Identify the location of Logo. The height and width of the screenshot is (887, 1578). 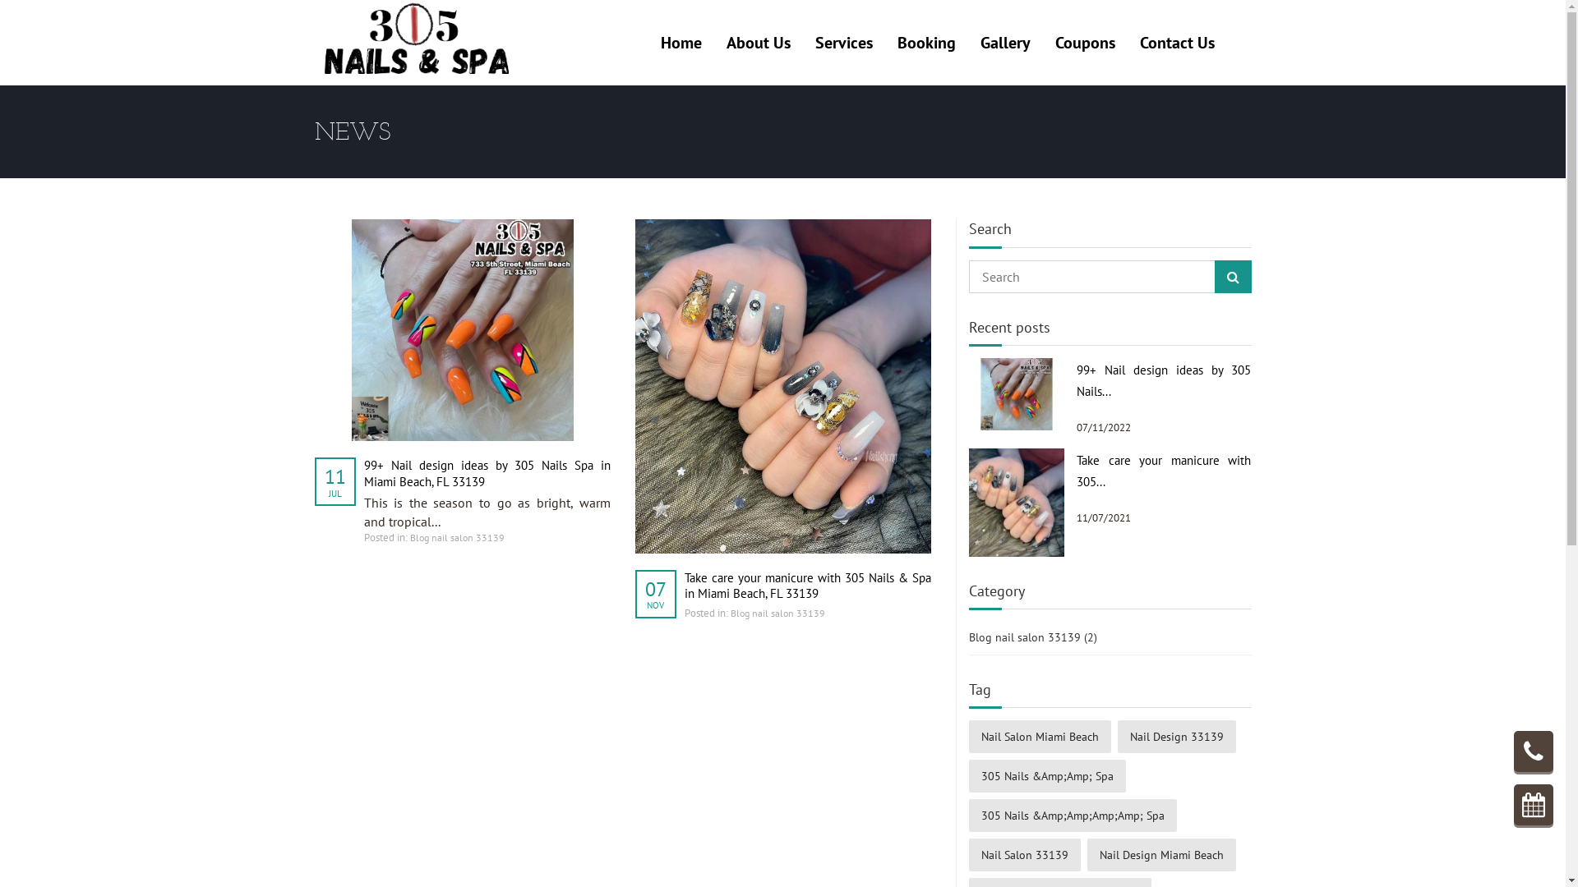
(417, 41).